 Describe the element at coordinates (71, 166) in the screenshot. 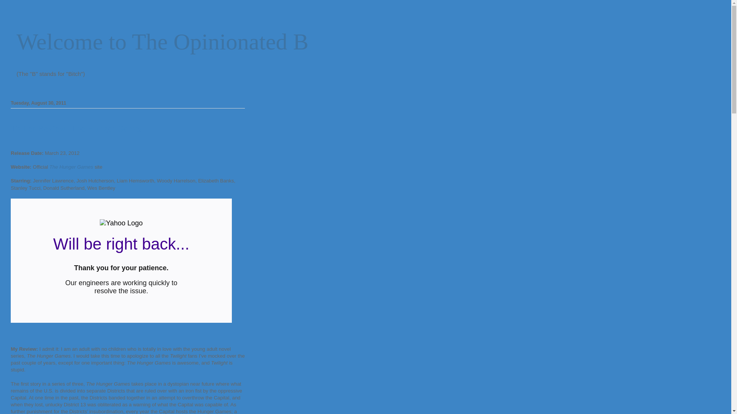

I see `The Hunger Games` at that location.